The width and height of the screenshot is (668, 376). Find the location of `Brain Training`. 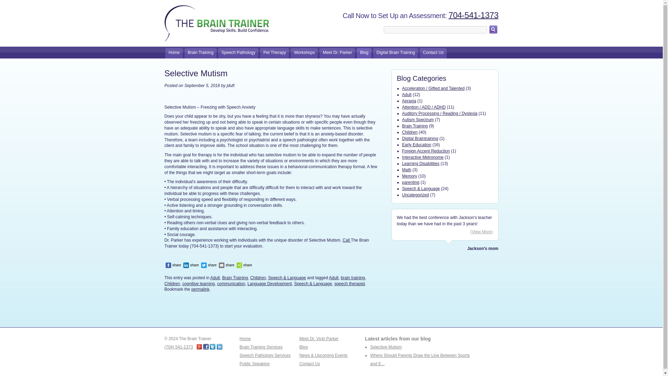

Brain Training is located at coordinates (200, 53).